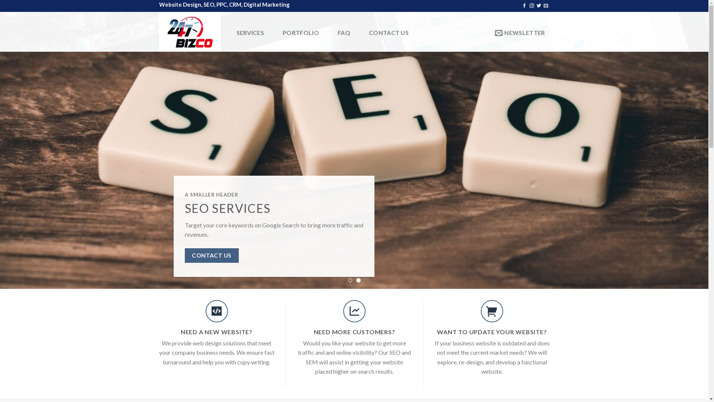  What do you see at coordinates (546, 6) in the screenshot?
I see `Send us an email` at bounding box center [546, 6].